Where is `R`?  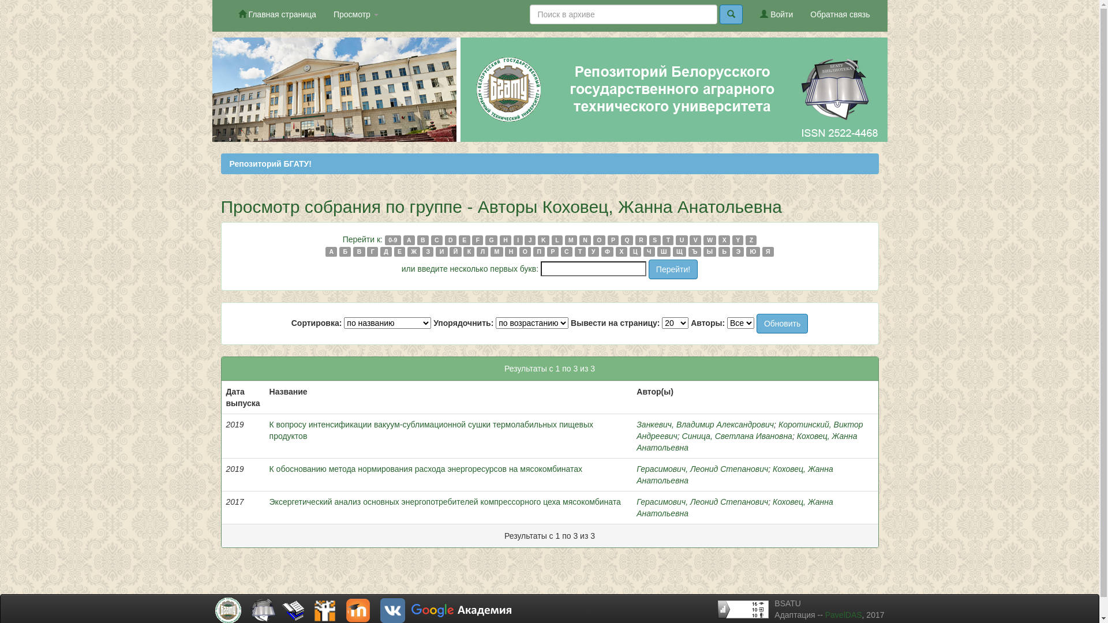 R is located at coordinates (641, 240).